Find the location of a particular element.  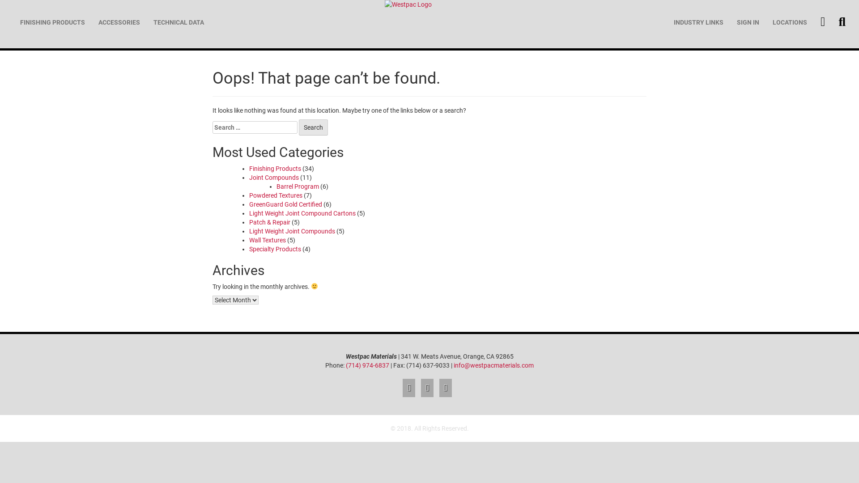

LOCATIONS is located at coordinates (790, 22).